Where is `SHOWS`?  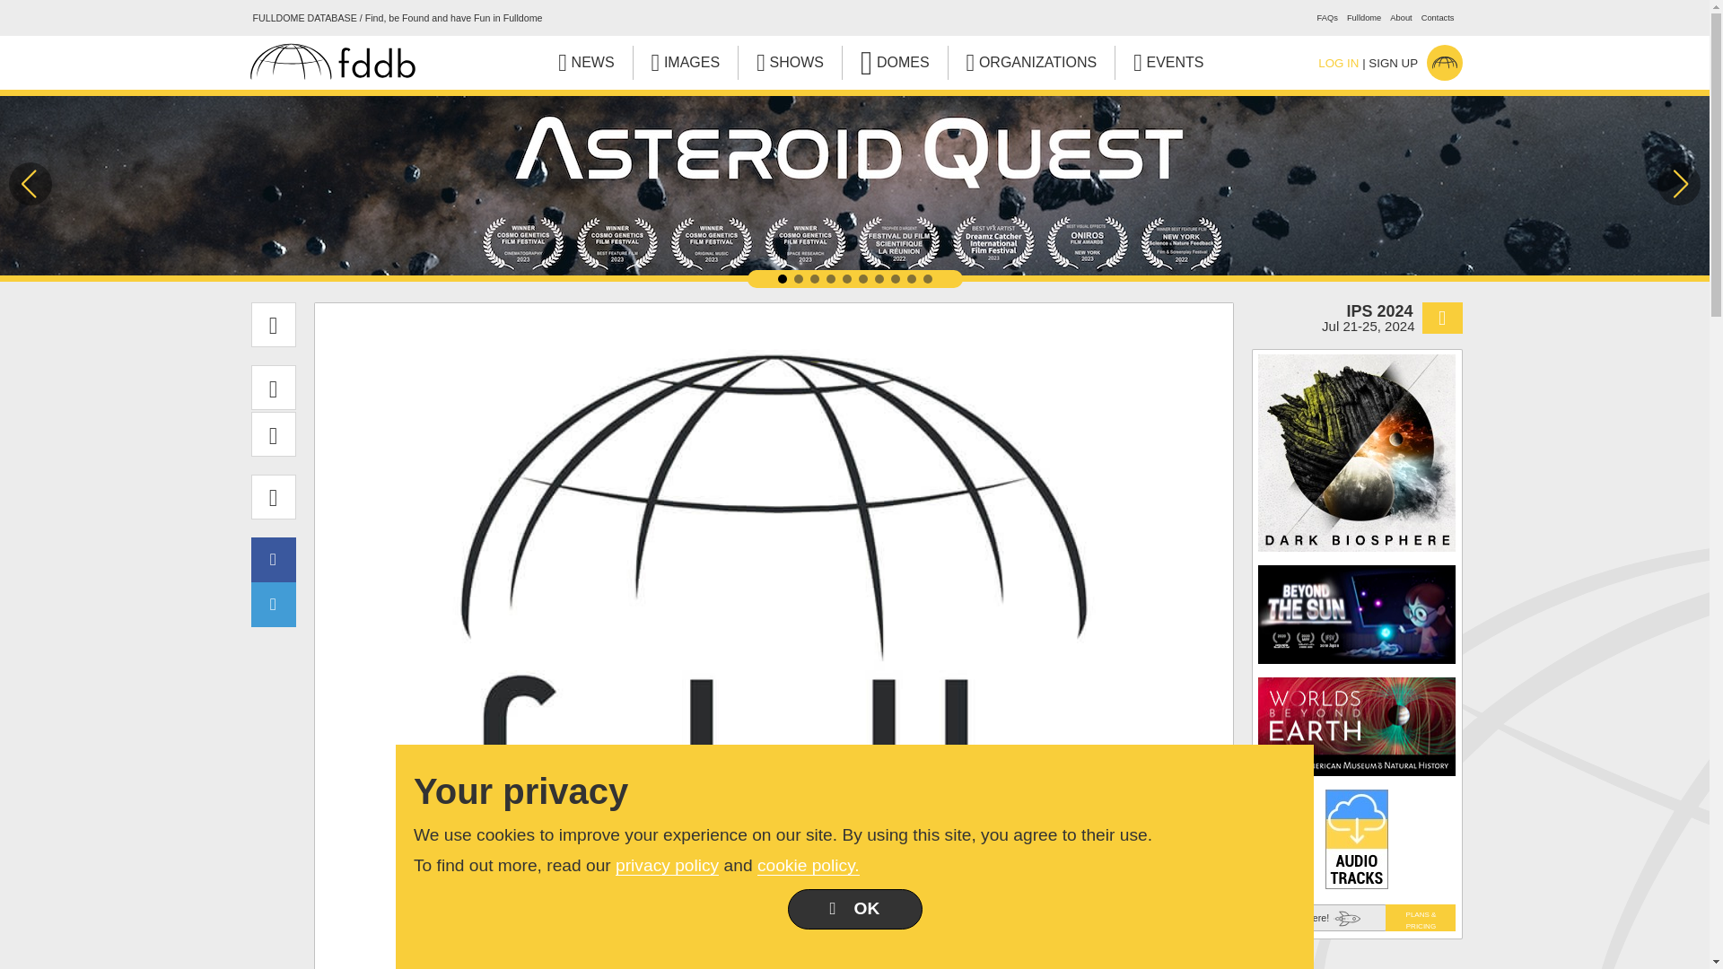
SHOWS is located at coordinates (790, 61).